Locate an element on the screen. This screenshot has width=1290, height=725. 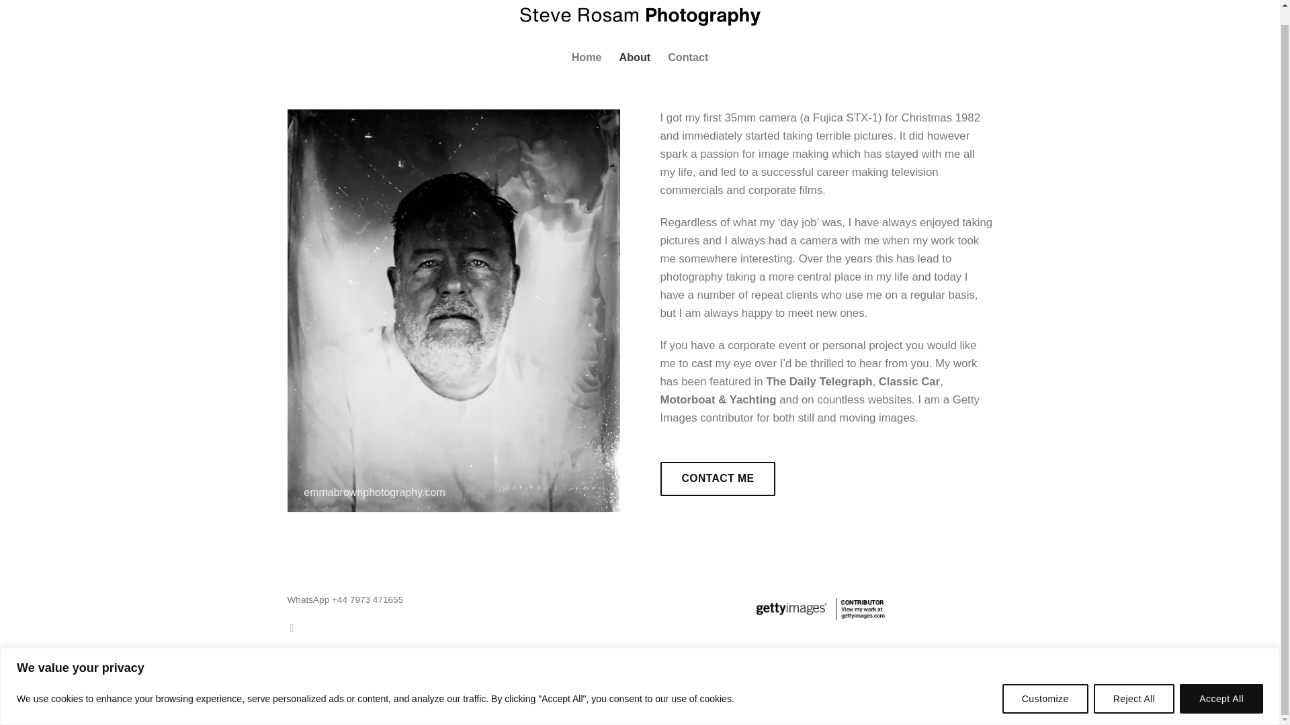
CONTACT ME is located at coordinates (717, 478).